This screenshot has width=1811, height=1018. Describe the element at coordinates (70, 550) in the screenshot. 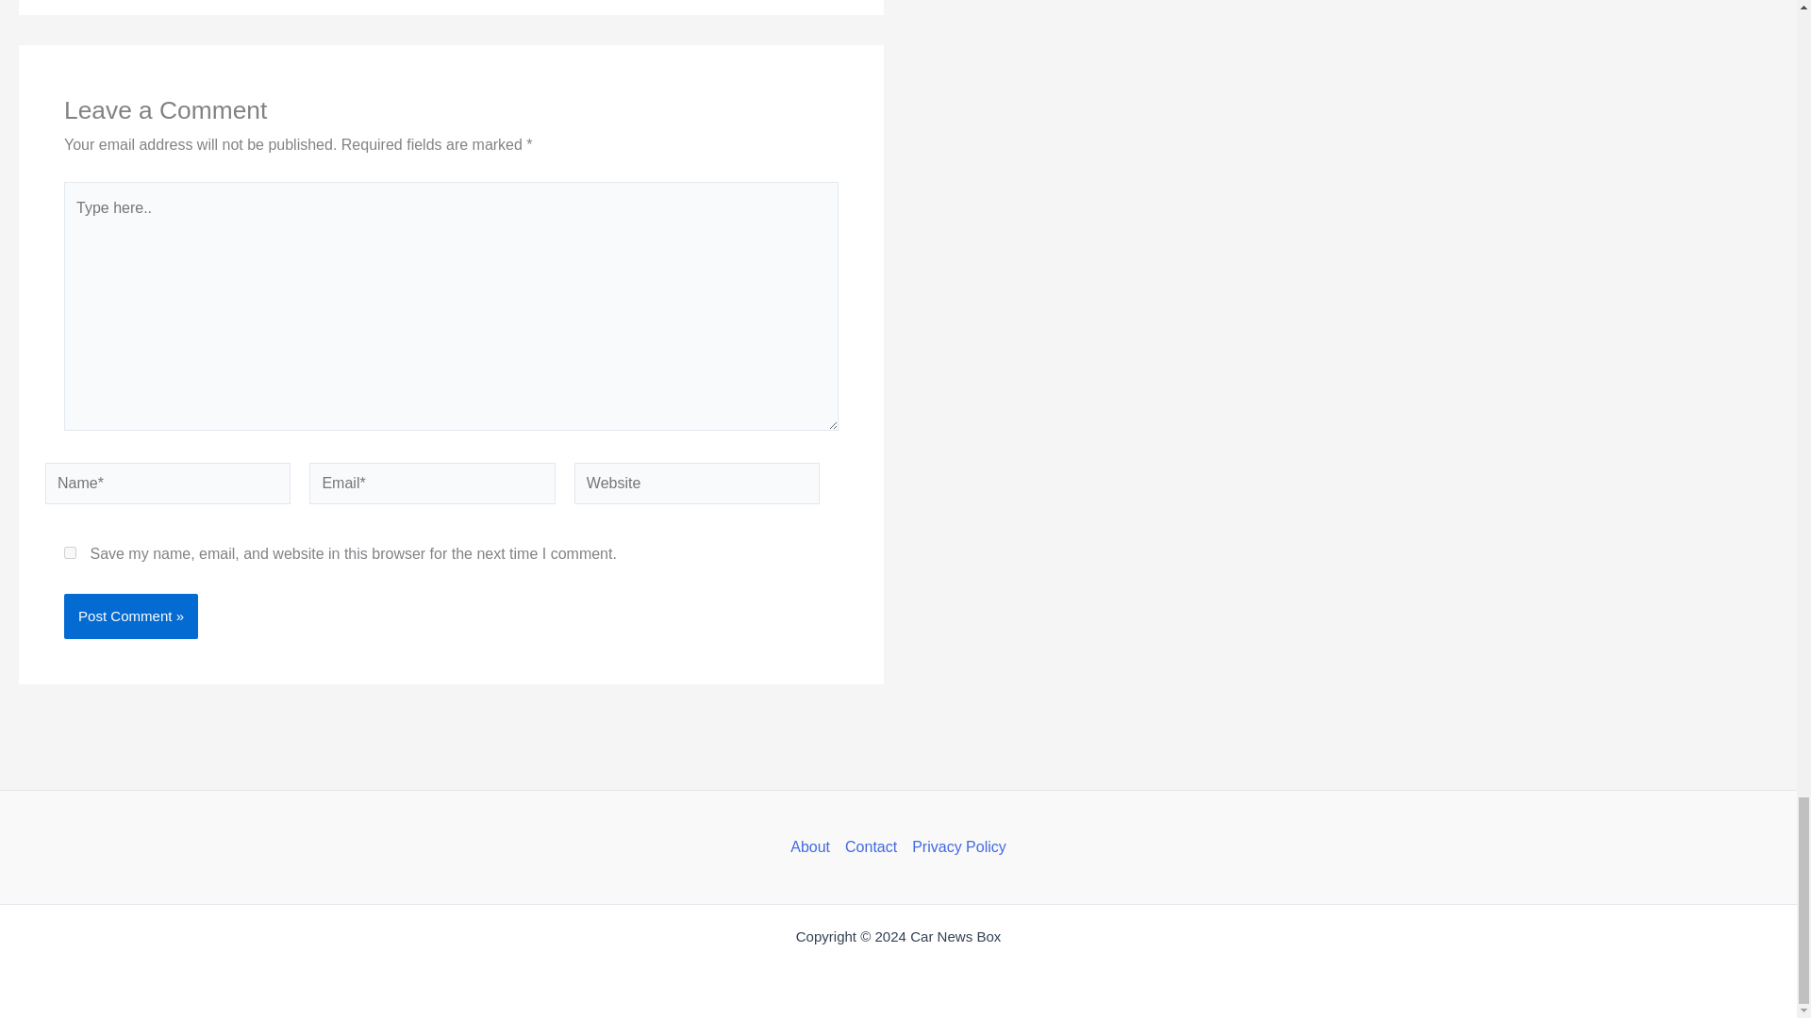

I see `yes` at that location.